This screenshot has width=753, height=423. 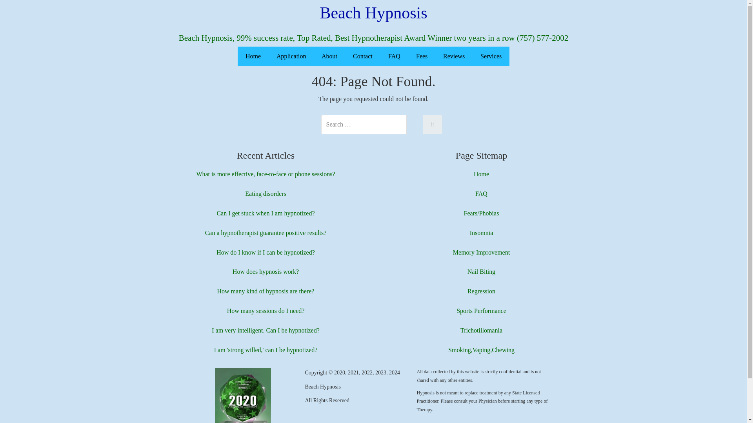 What do you see at coordinates (265, 330) in the screenshot?
I see `I am very intelligent. Can I be hypnotized?` at bounding box center [265, 330].